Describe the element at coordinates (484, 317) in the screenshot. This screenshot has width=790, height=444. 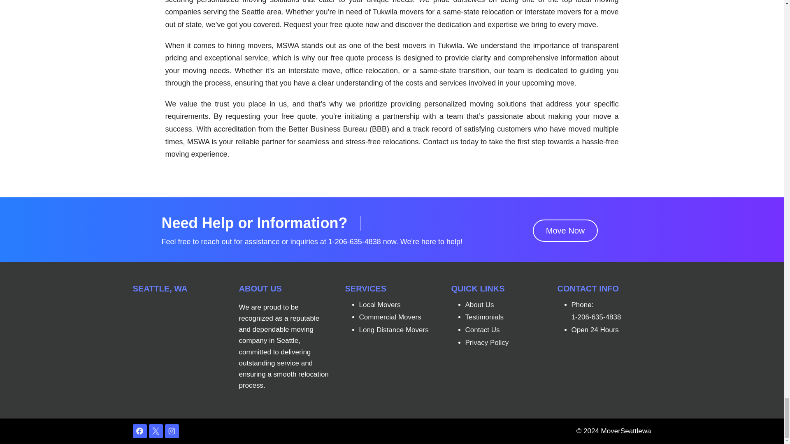
I see `Testimonials` at that location.